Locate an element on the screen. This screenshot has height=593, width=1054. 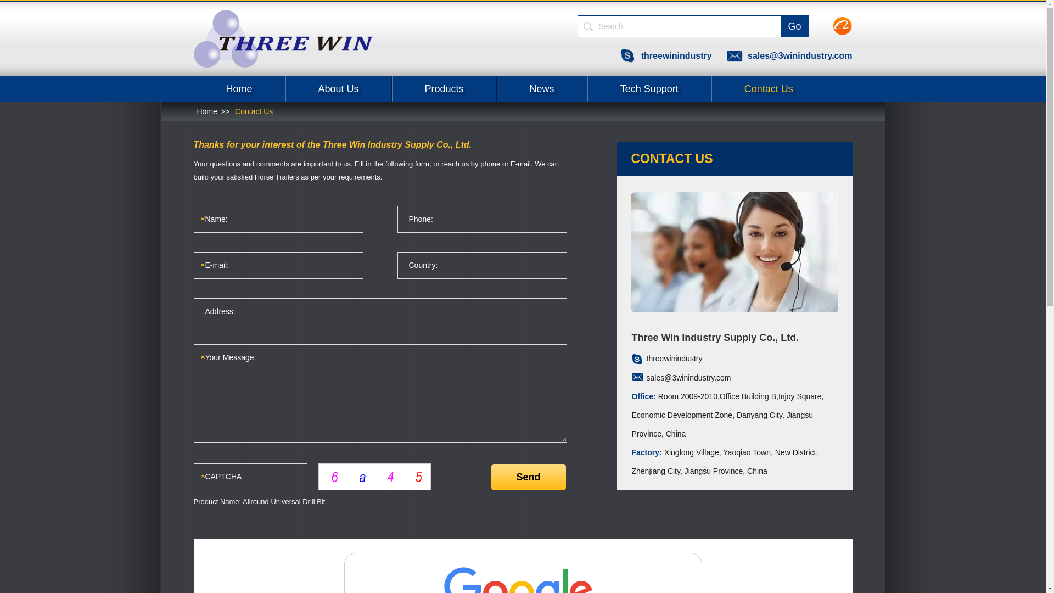
About Us is located at coordinates (339, 89).